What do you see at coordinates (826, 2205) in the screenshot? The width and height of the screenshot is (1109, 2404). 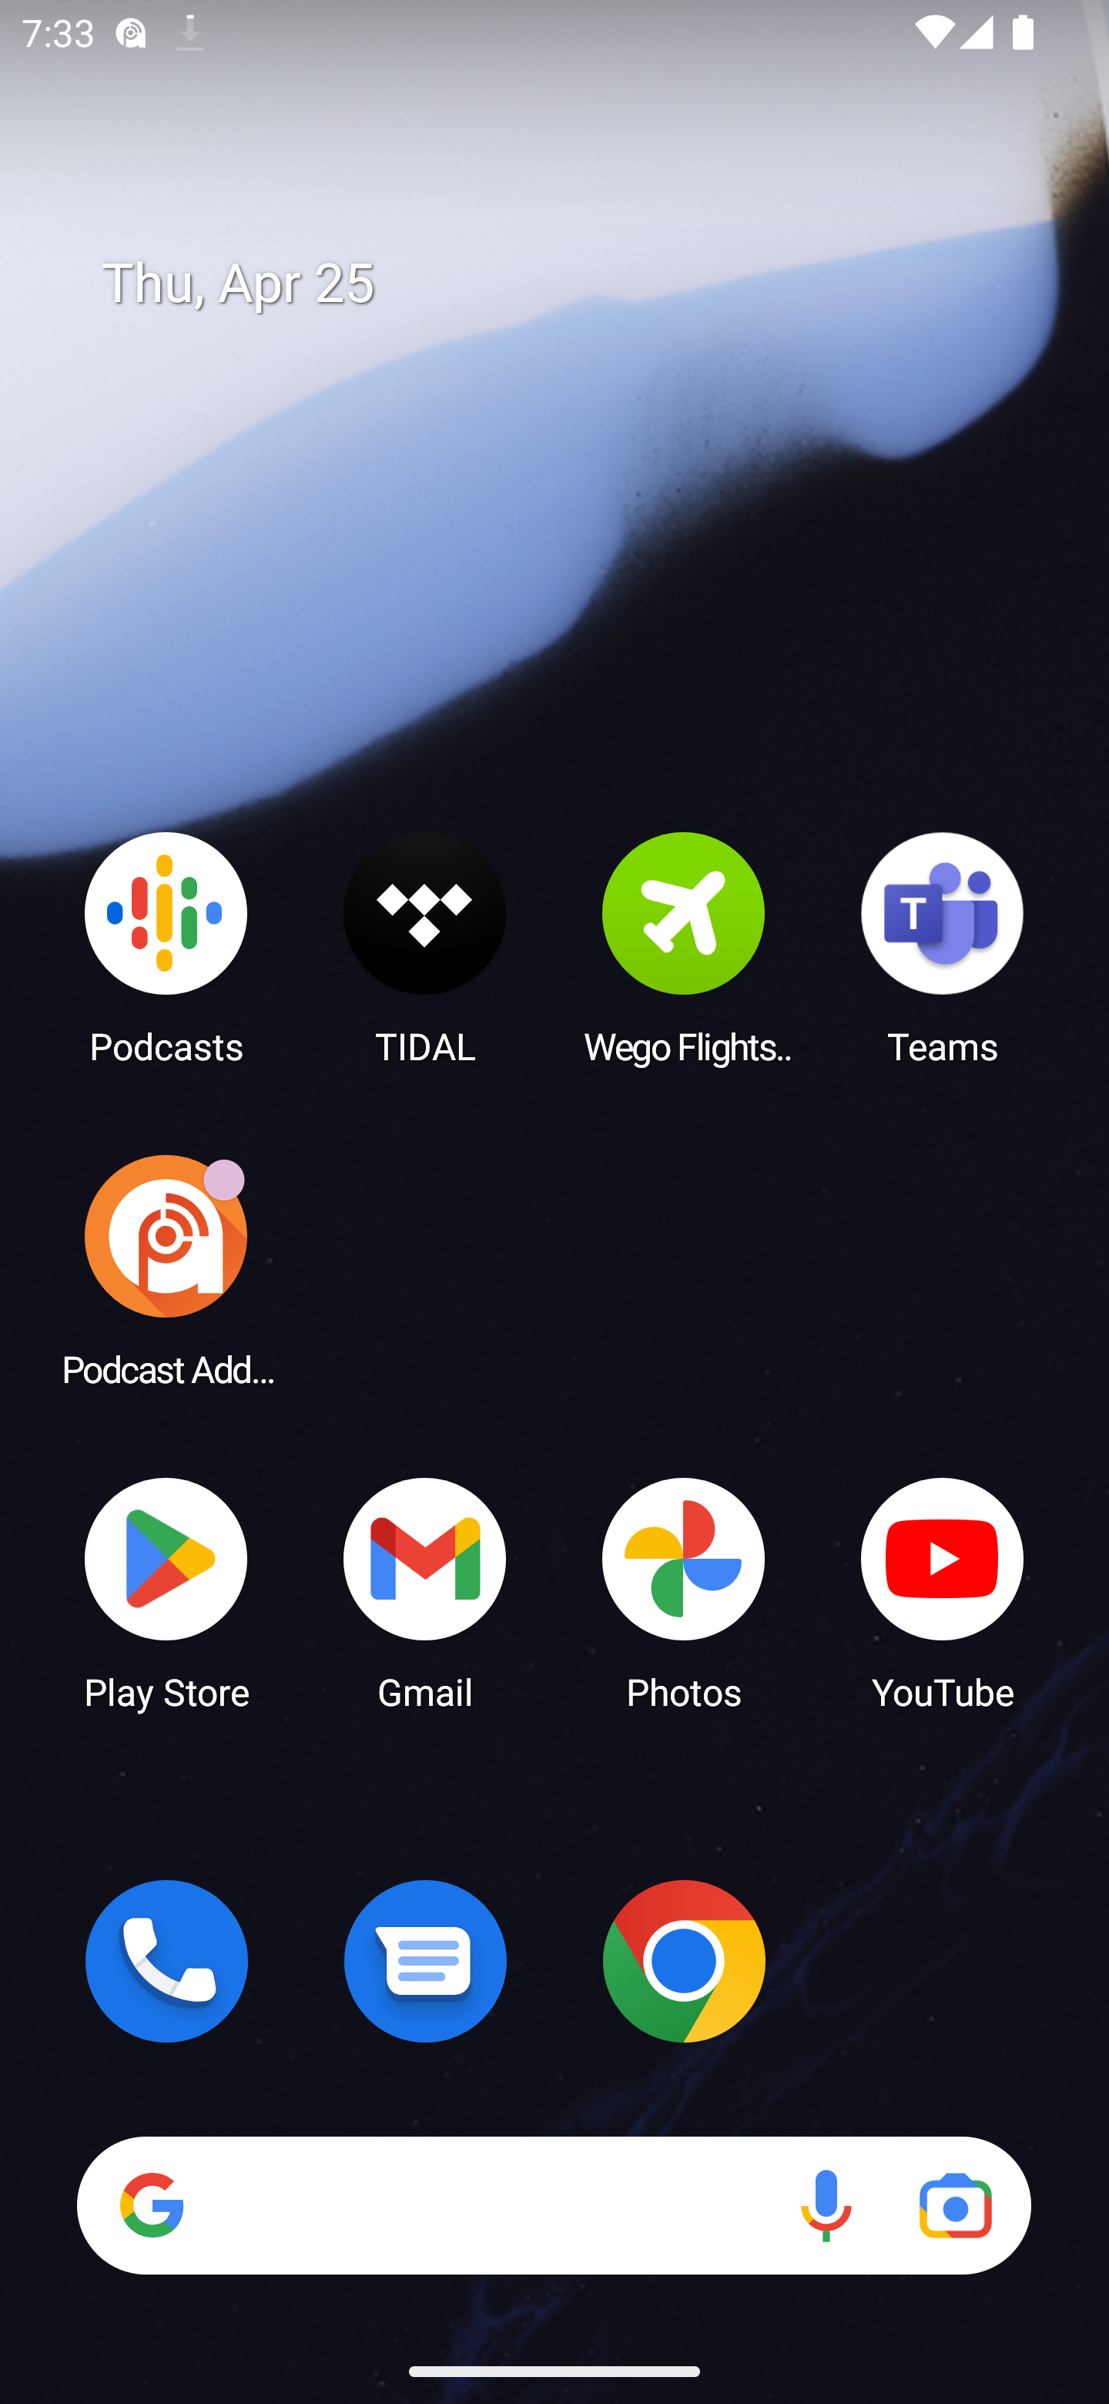 I see `Voice search` at bounding box center [826, 2205].